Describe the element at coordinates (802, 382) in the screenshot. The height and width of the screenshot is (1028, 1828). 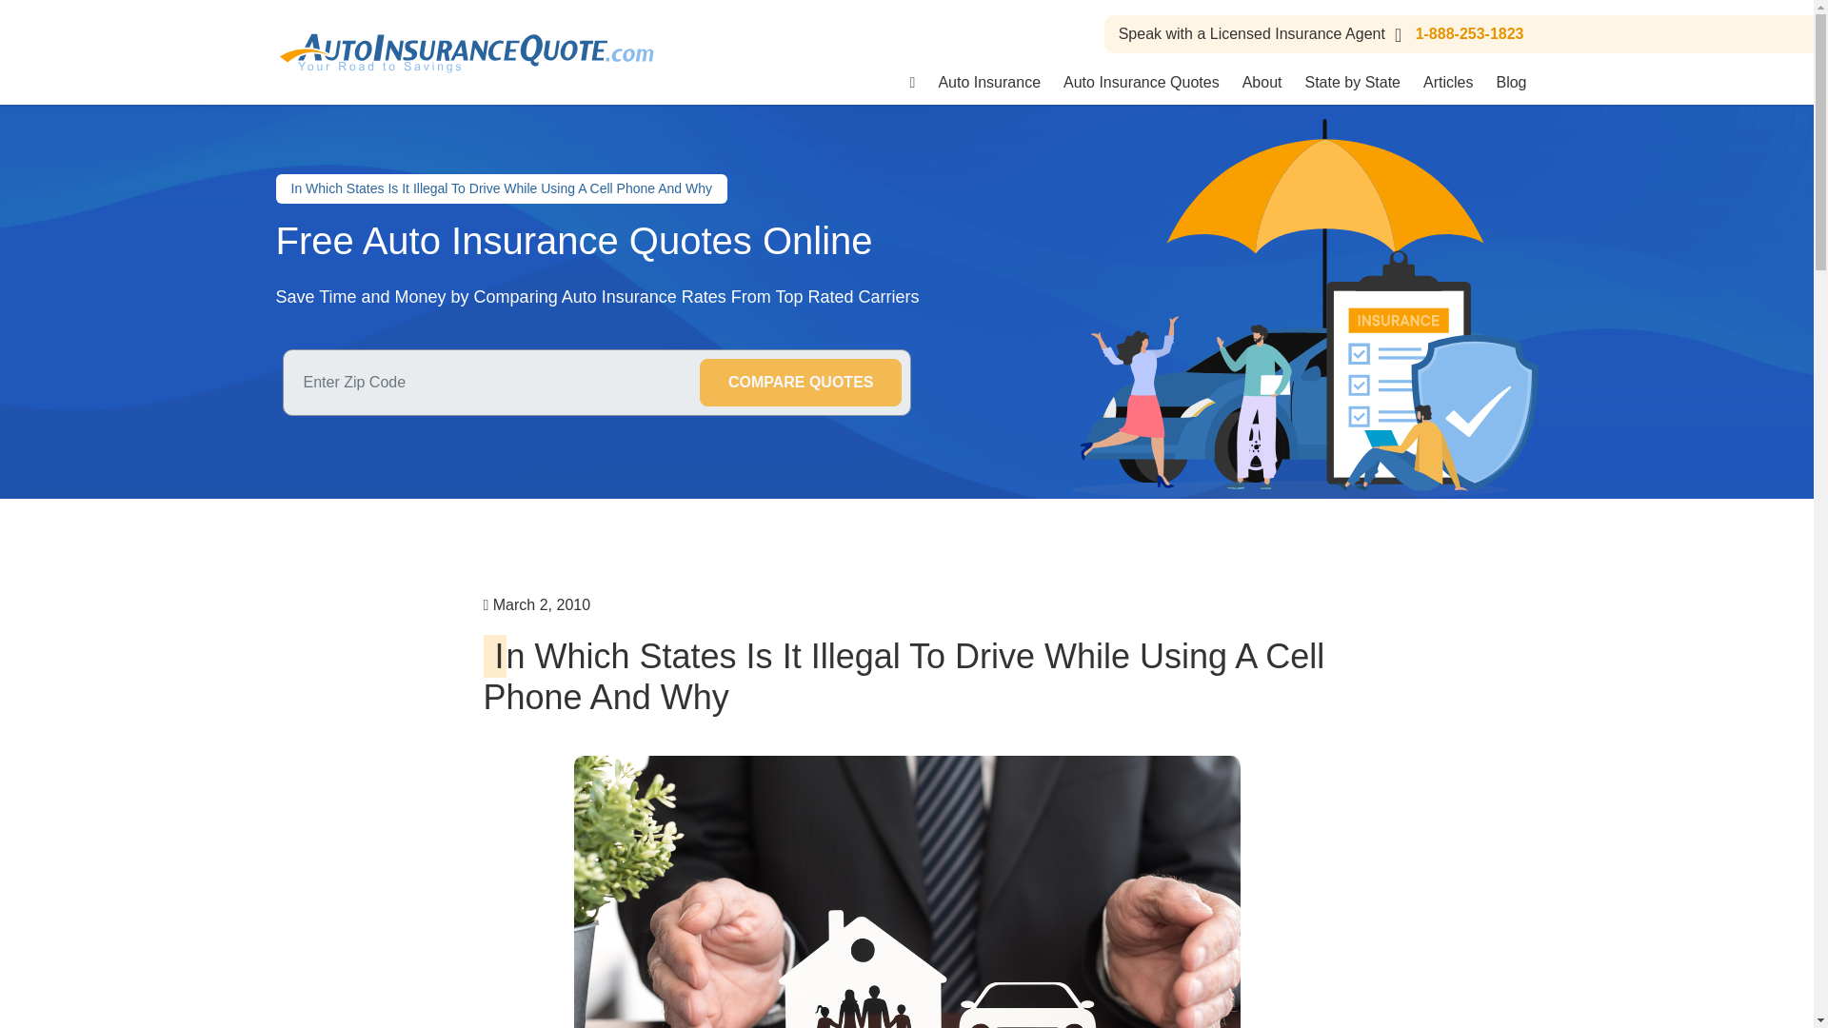
I see `COMPARE QUOTES` at that location.